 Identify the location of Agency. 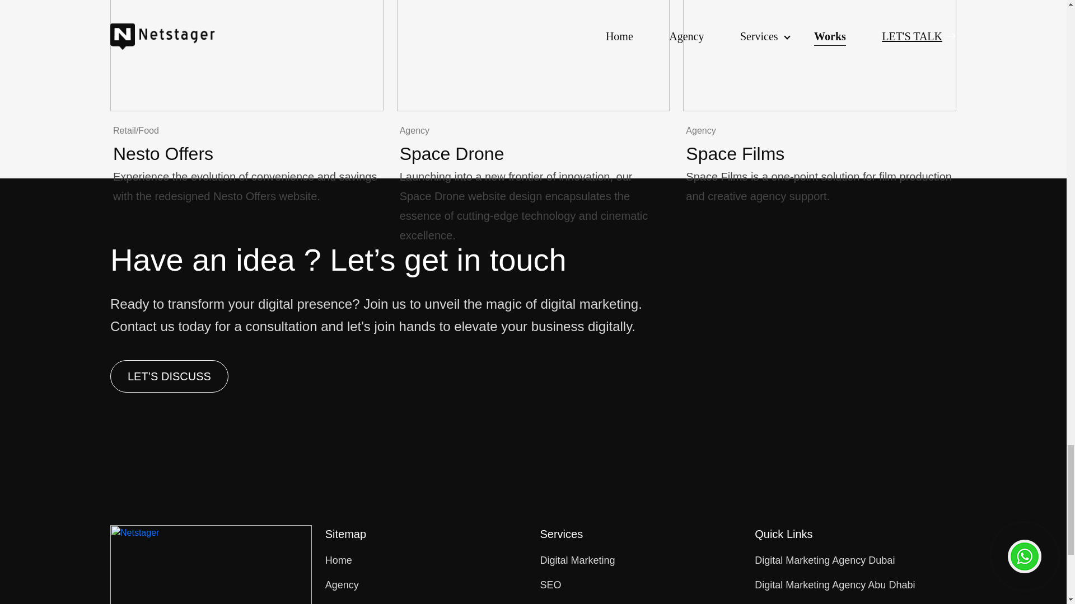
(342, 585).